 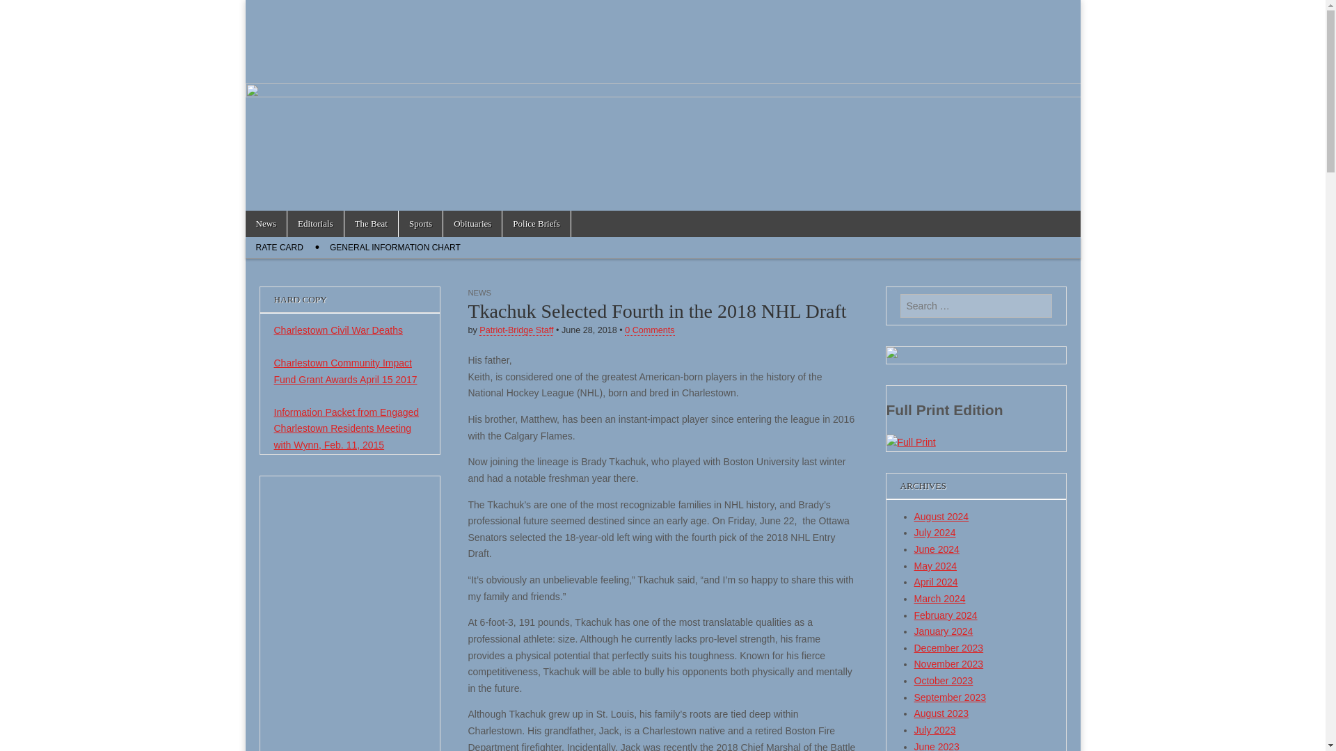 I want to click on Charlestown Civil War Deaths, so click(x=338, y=330).